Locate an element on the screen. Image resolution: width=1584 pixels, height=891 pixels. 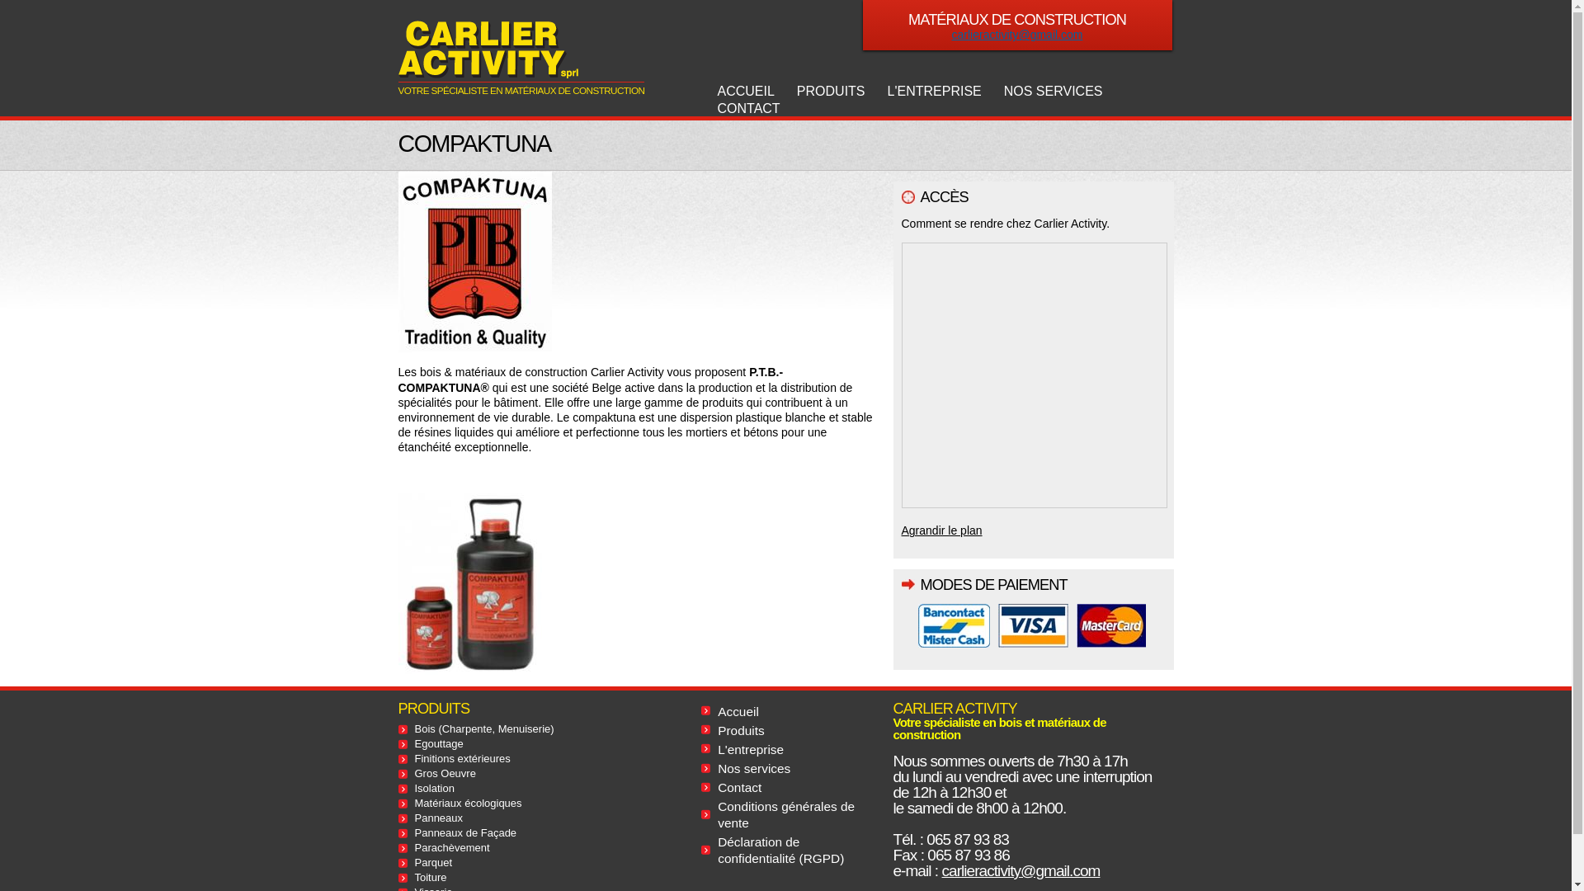
CONTACT is located at coordinates (749, 109).